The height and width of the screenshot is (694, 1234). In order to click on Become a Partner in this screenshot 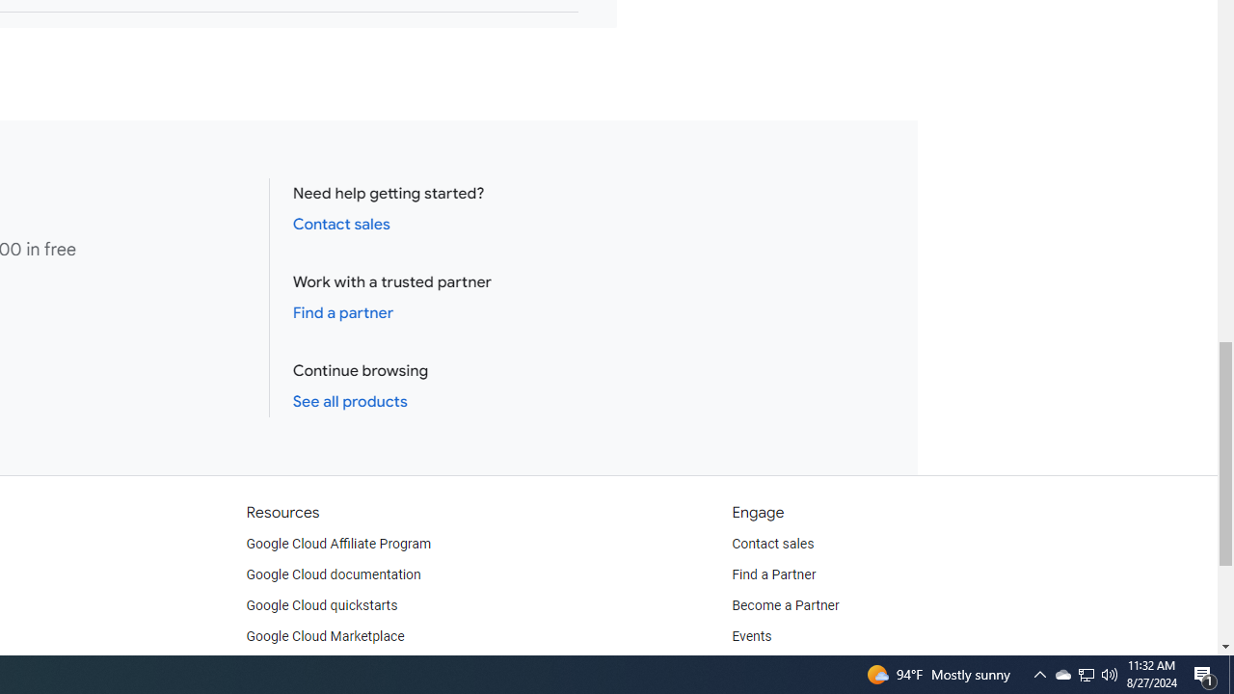, I will do `click(785, 605)`.